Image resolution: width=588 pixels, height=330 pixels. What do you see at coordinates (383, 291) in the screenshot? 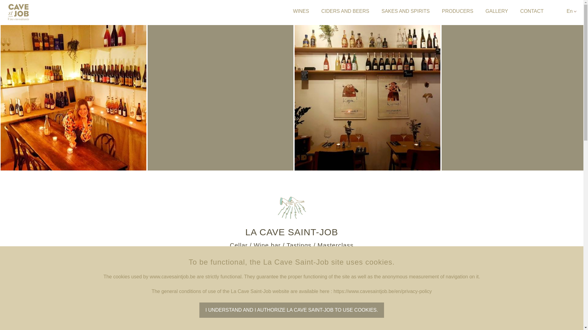
I see `https://www.cavesaintjob.be/en/privacy-policy` at bounding box center [383, 291].